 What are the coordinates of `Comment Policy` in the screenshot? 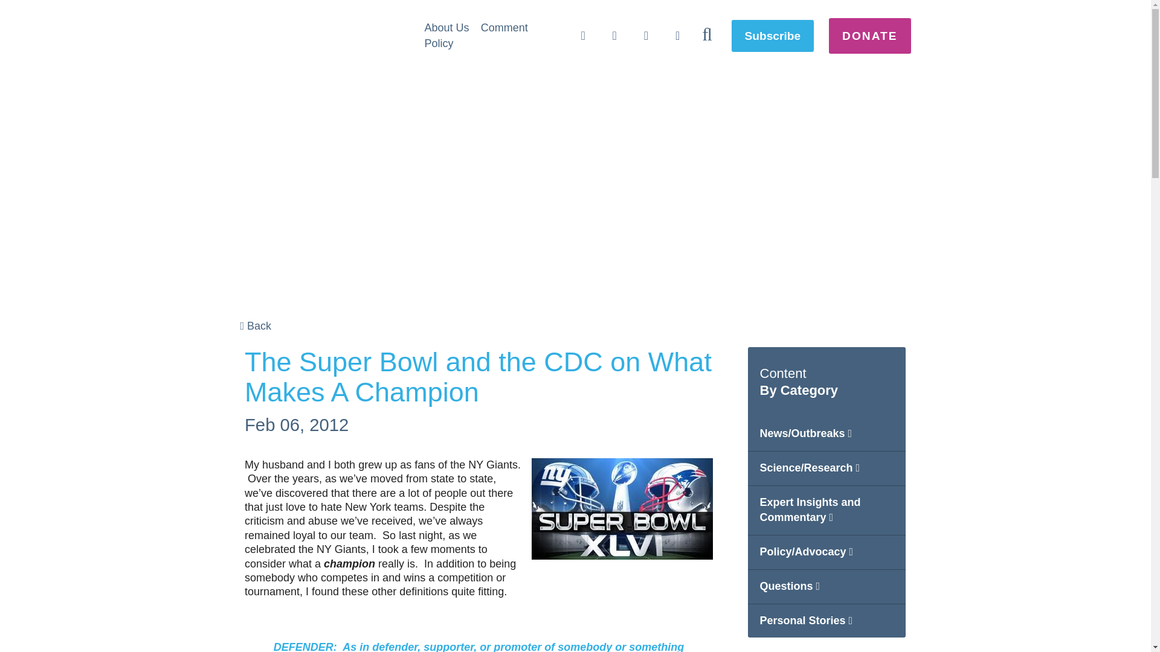 It's located at (476, 35).